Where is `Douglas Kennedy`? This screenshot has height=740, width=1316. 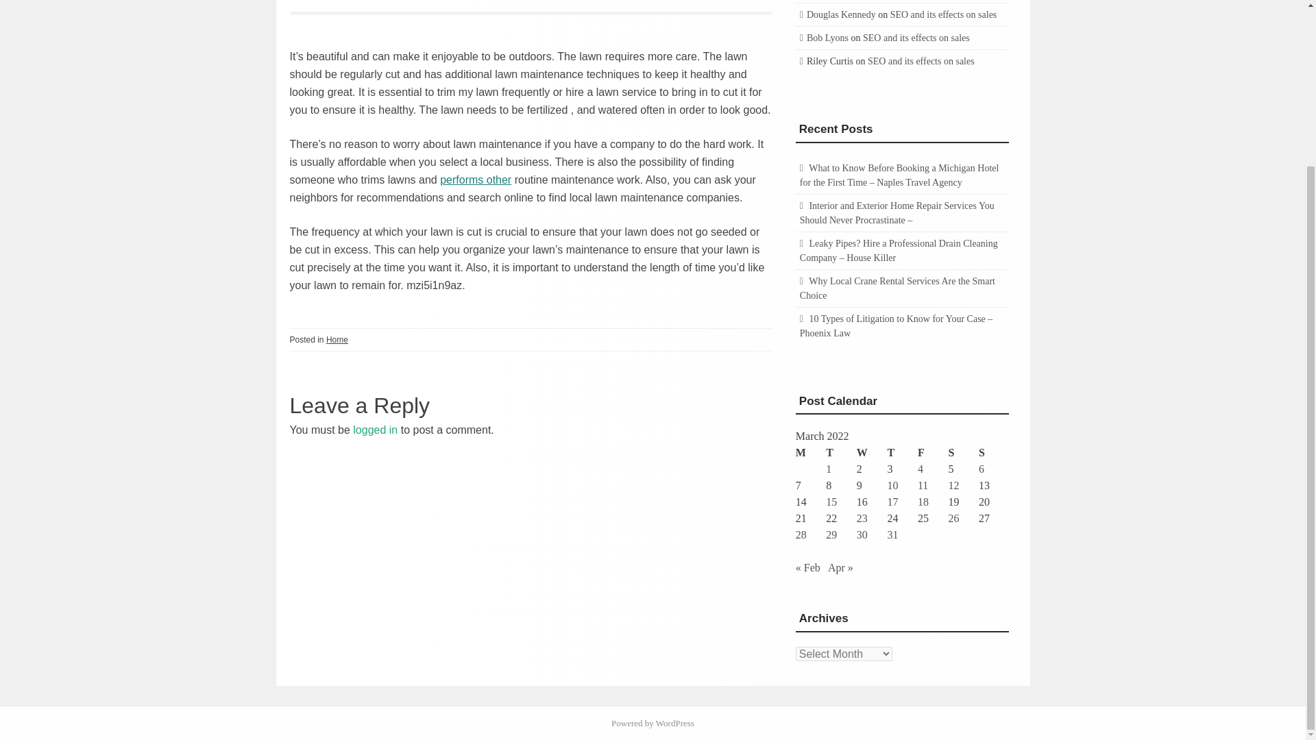 Douglas Kennedy is located at coordinates (841, 15).